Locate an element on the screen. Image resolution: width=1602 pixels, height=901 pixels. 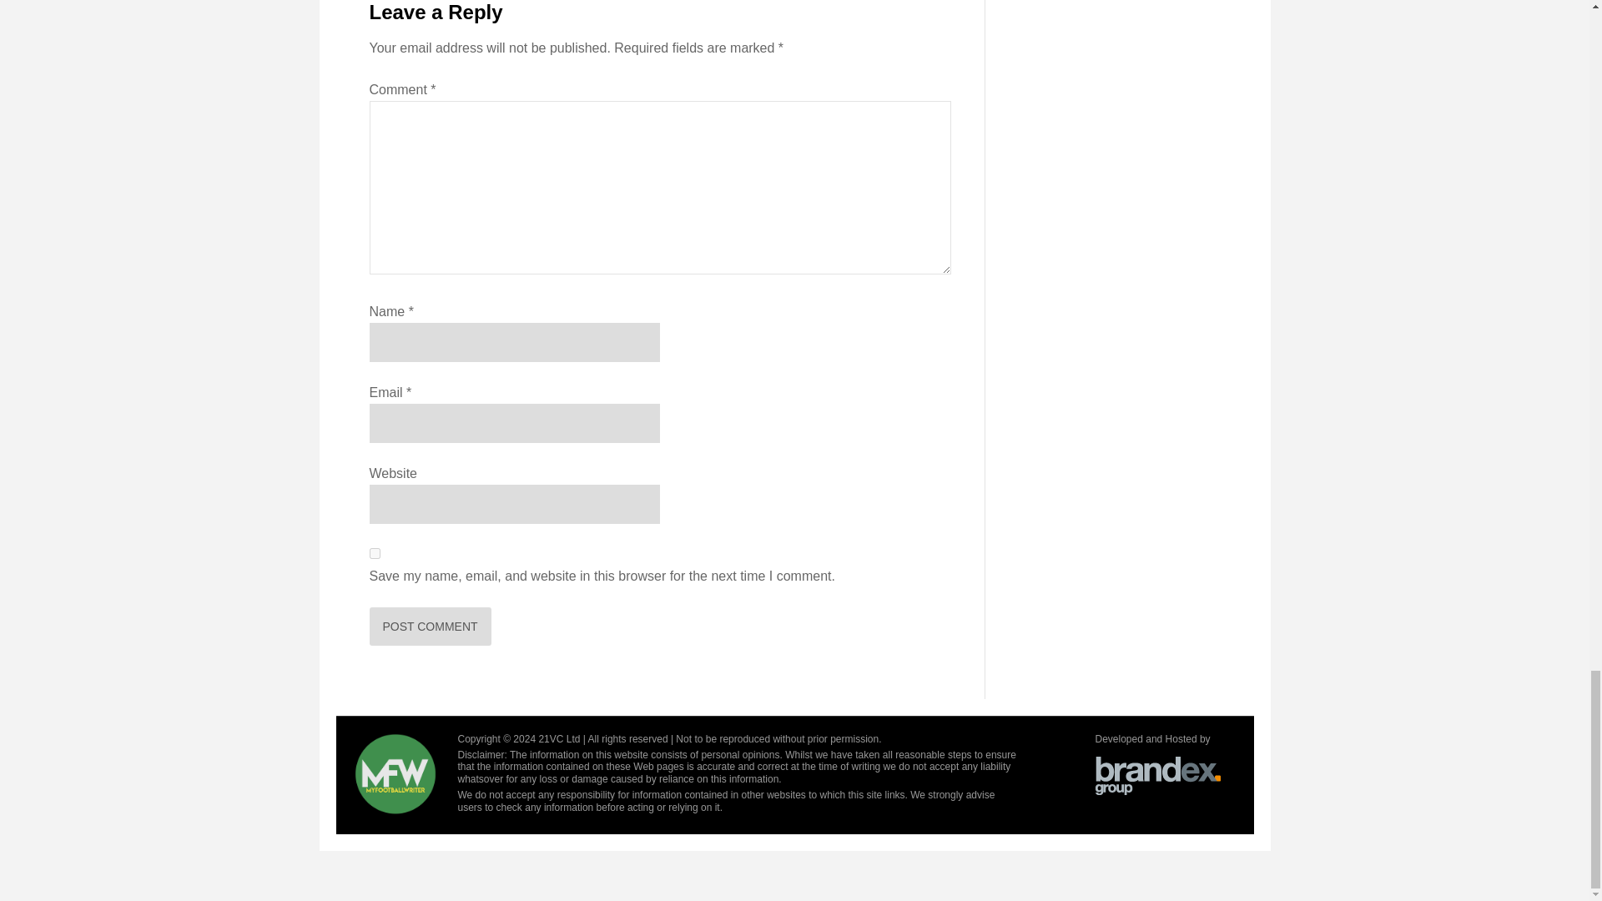
yes is located at coordinates (374, 552).